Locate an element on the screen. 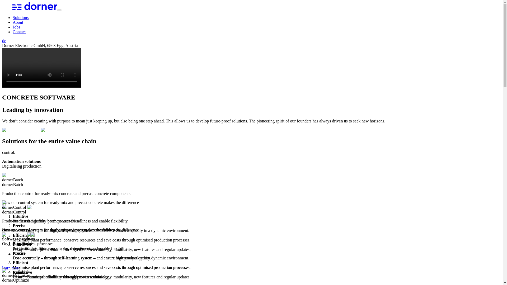  learn more is located at coordinates (11, 268).